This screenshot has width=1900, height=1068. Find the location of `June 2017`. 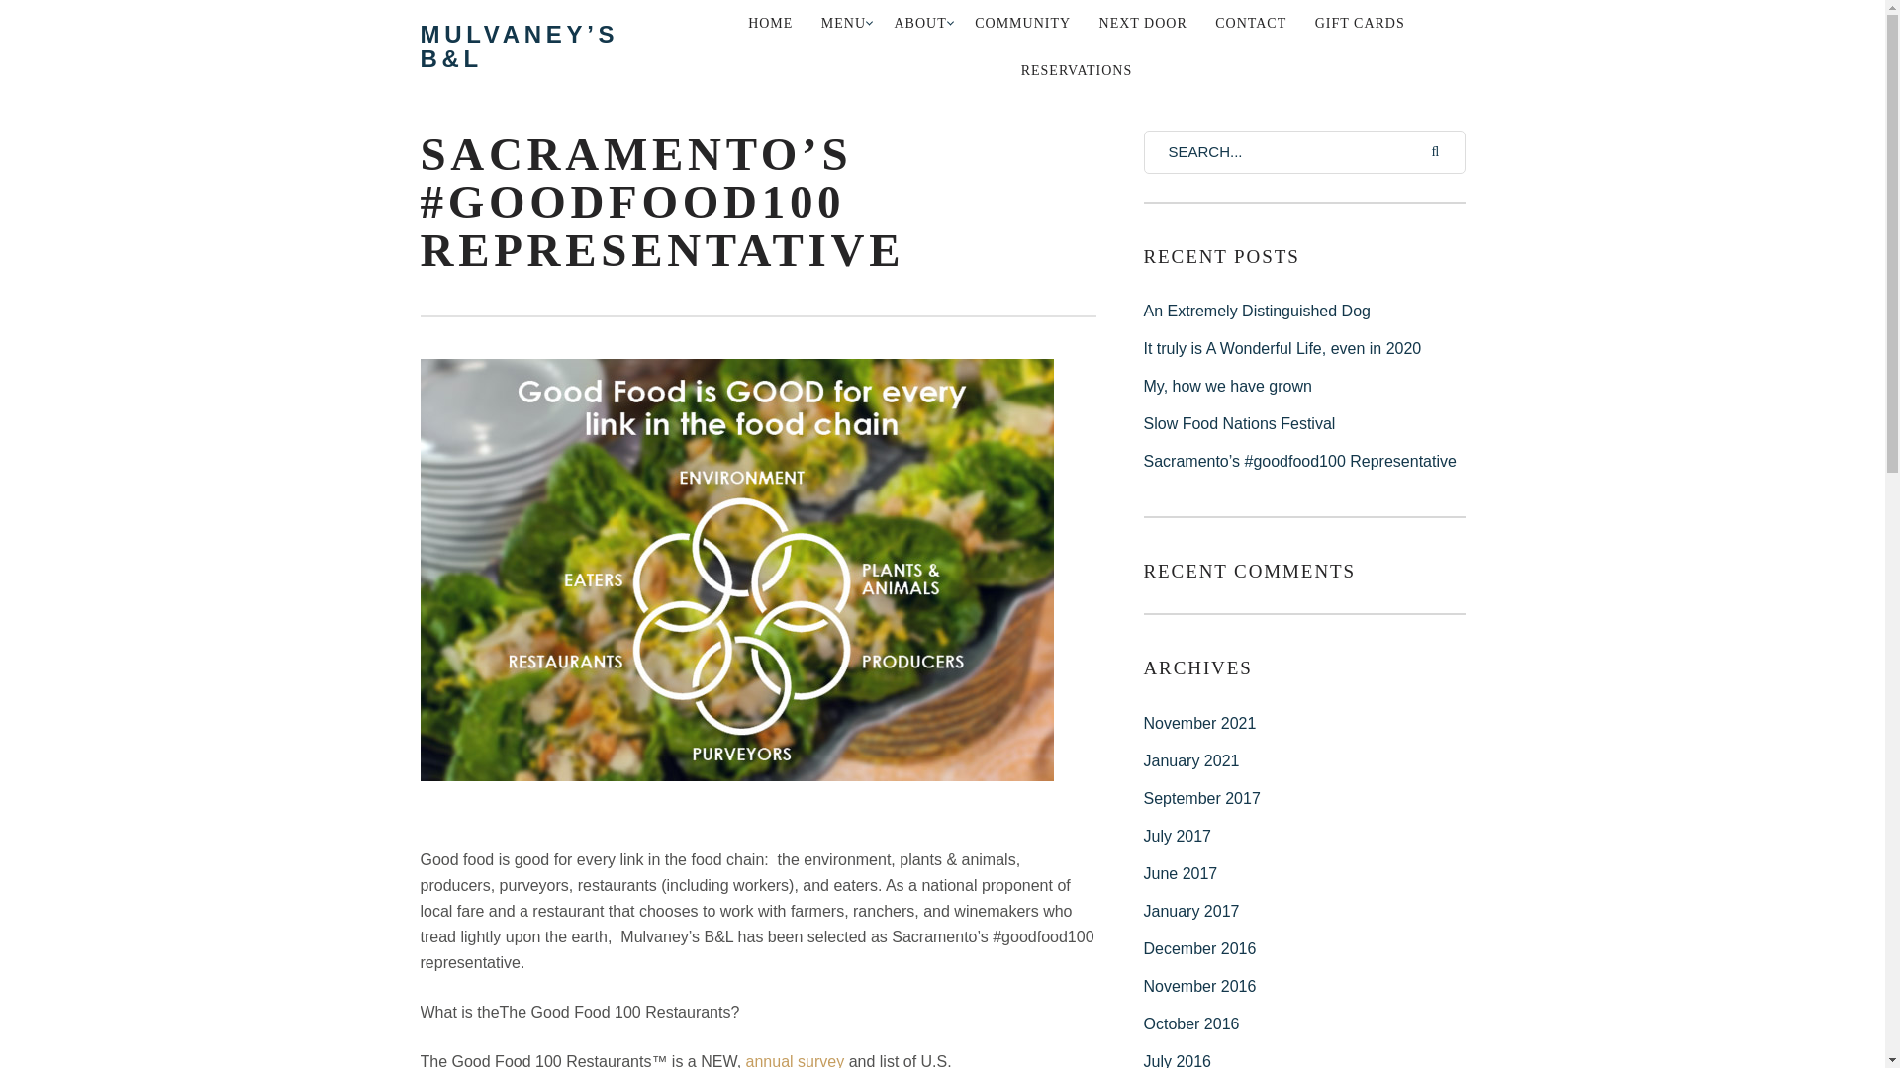

June 2017 is located at coordinates (1180, 874).